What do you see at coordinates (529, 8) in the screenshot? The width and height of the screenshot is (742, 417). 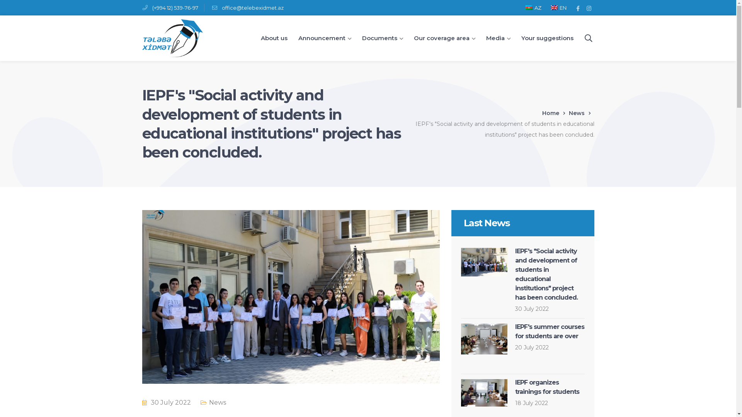 I see `Azerbaijani` at bounding box center [529, 8].